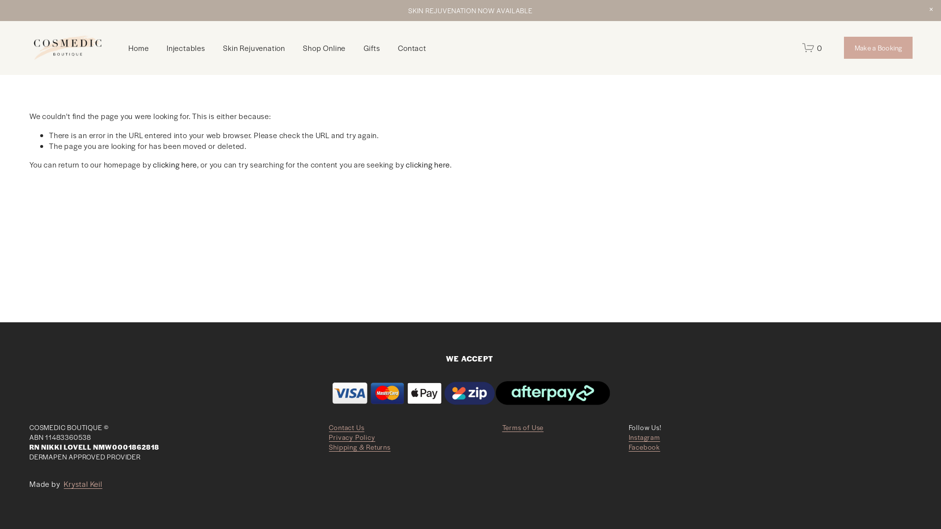  I want to click on clicking here, so click(427, 165).